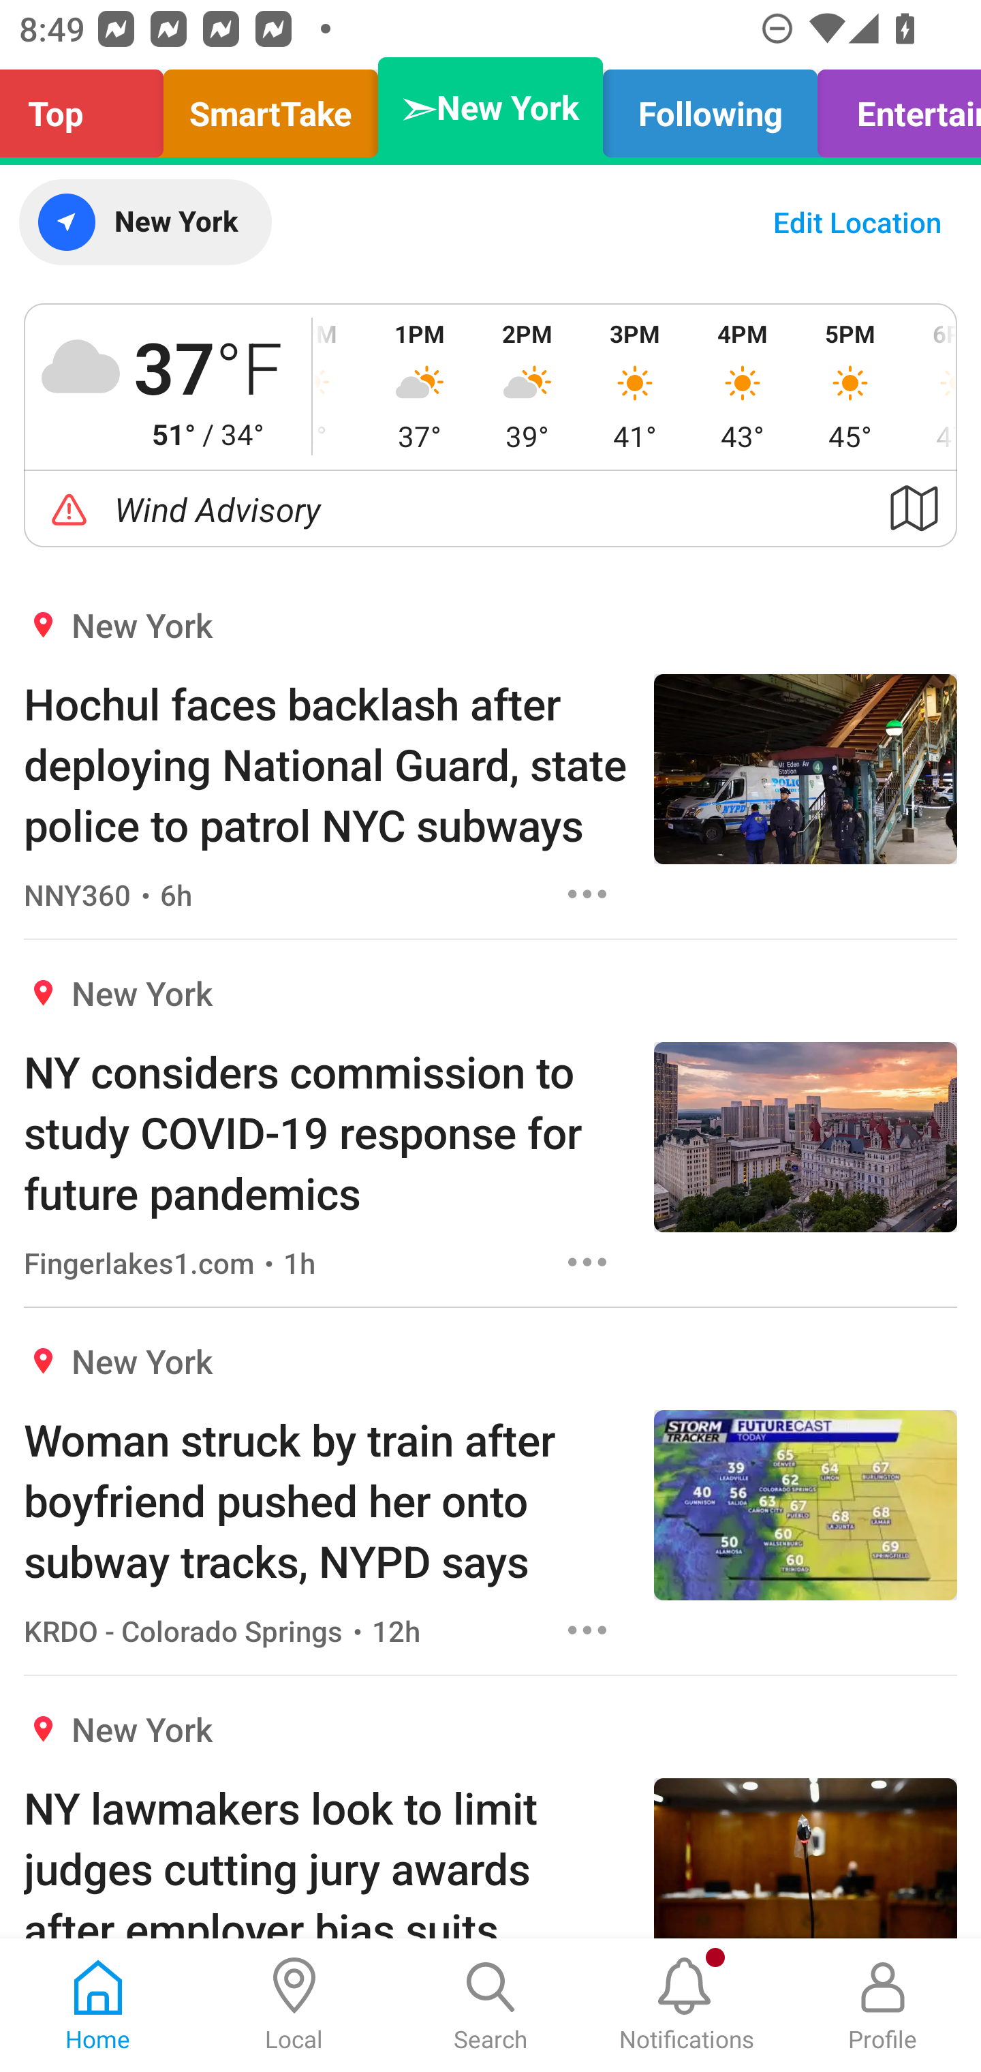 This screenshot has width=981, height=2072. I want to click on Local, so click(294, 2005).